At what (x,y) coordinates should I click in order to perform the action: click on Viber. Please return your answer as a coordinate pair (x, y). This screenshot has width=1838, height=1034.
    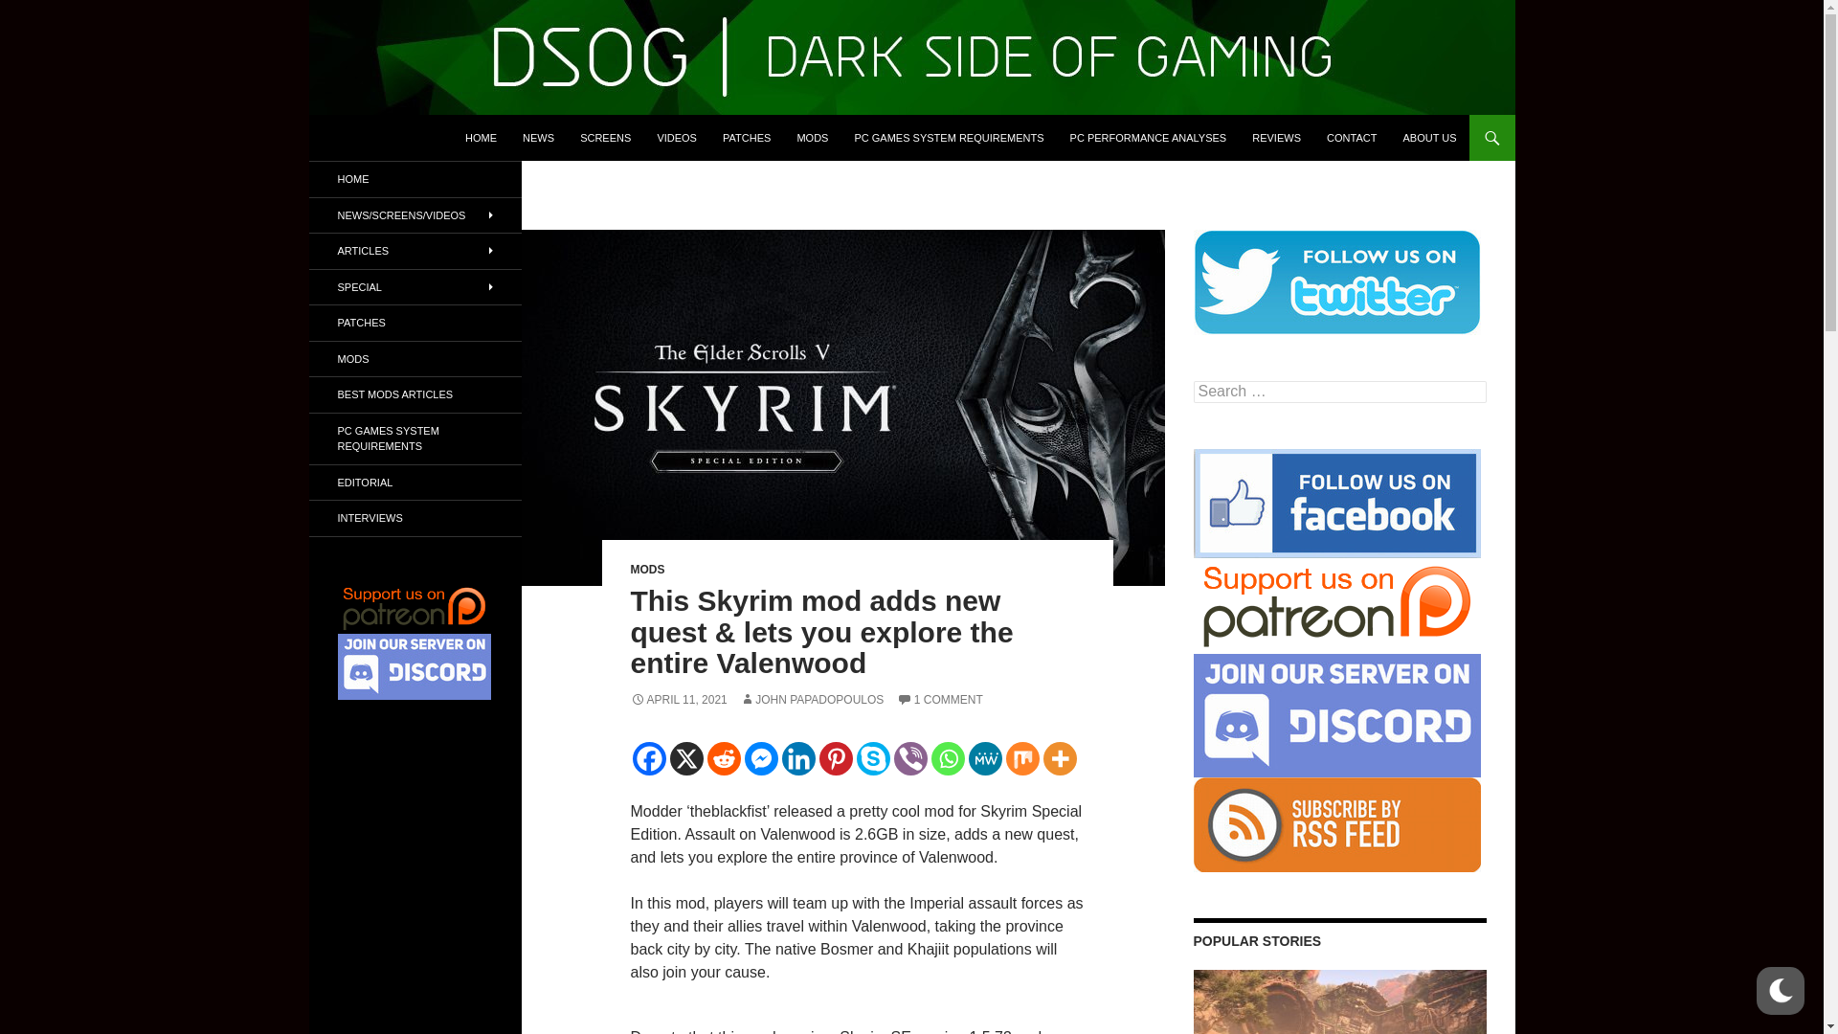
    Looking at the image, I should click on (910, 758).